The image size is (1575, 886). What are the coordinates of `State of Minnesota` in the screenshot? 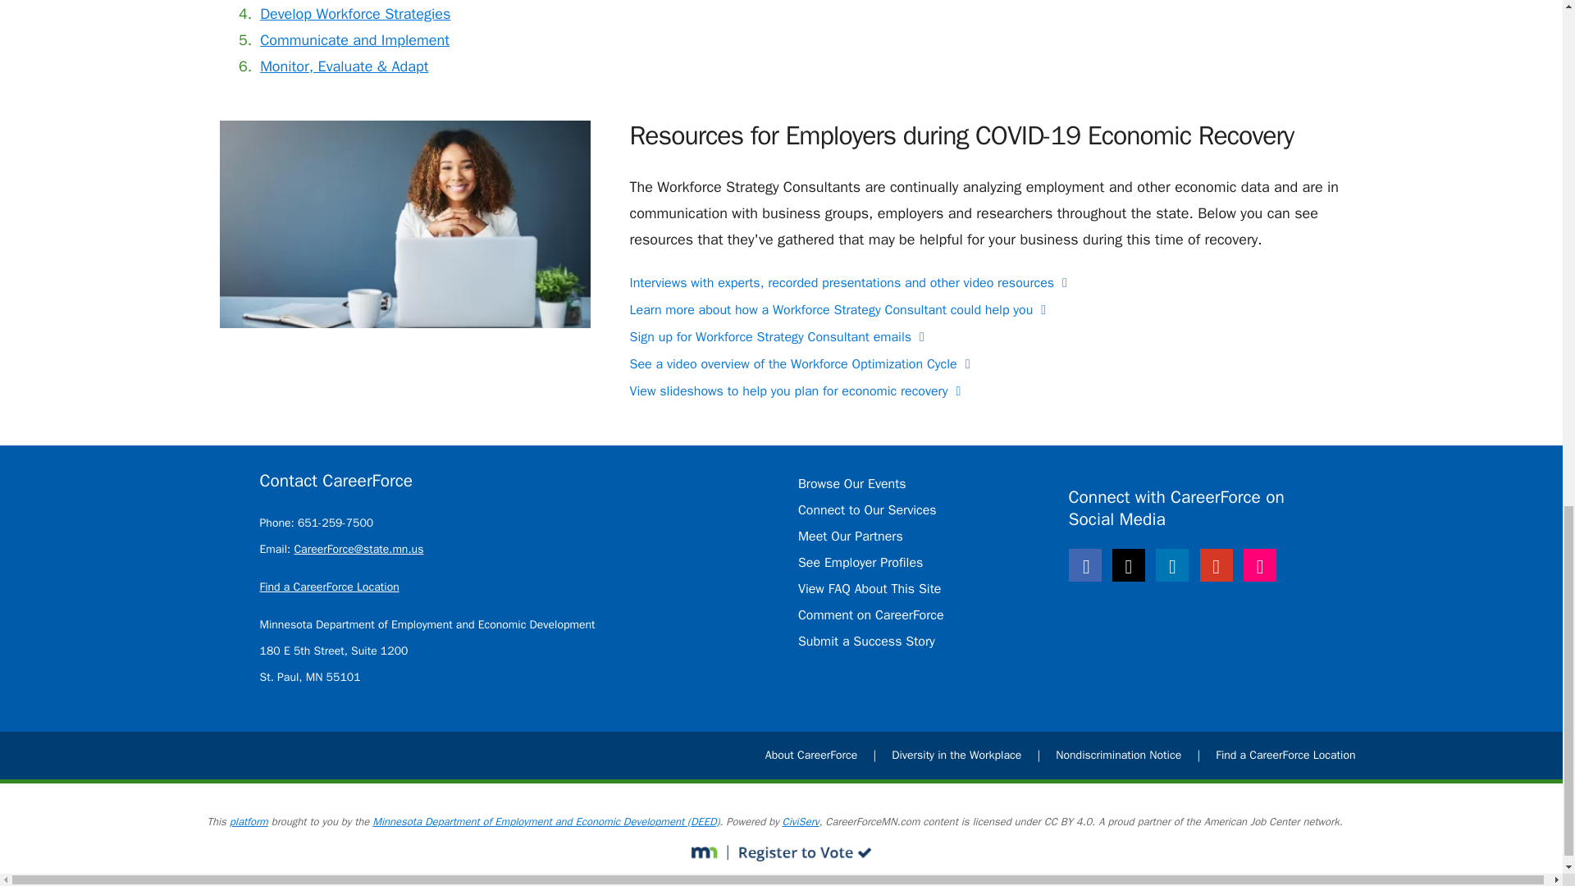 It's located at (801, 853).